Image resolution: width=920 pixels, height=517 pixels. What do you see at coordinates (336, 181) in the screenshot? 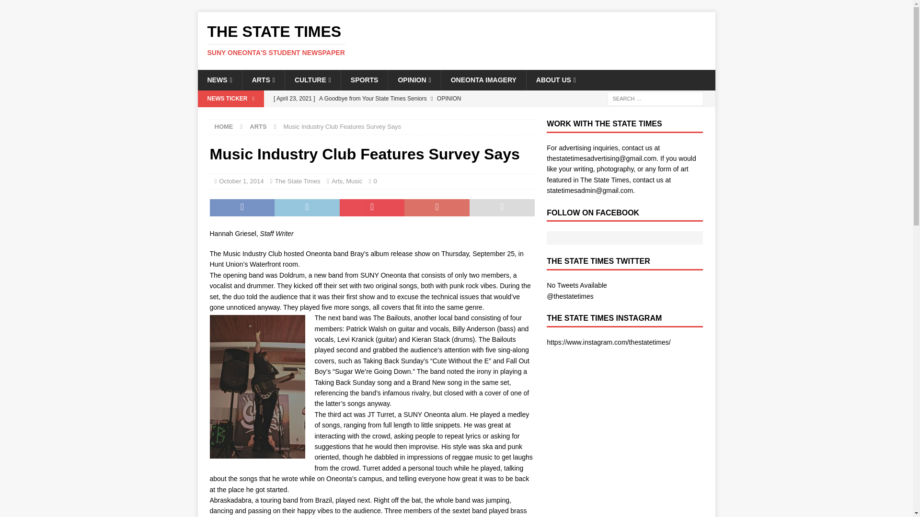
I see `Arts` at bounding box center [336, 181].